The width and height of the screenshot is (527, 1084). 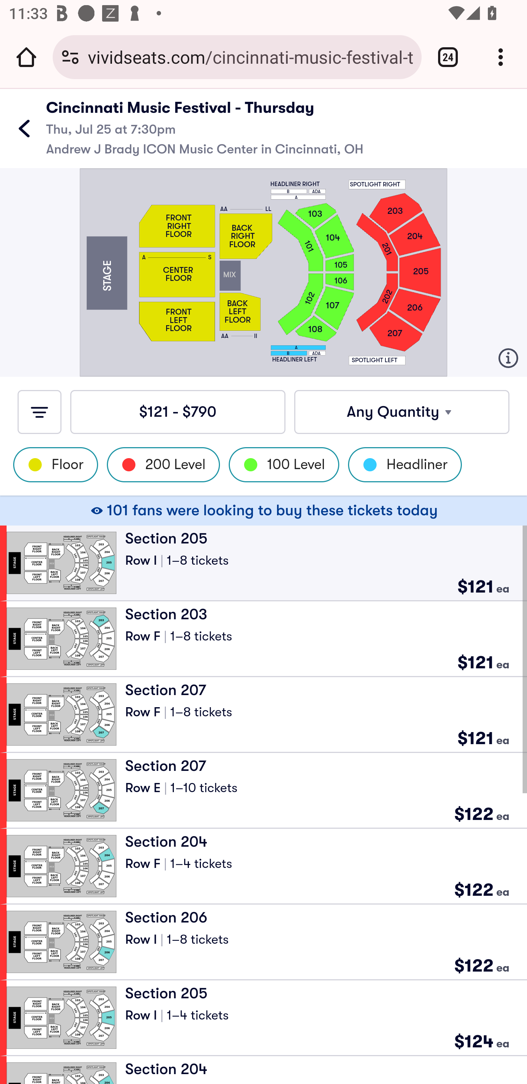 What do you see at coordinates (405, 464) in the screenshot?
I see `Headliner` at bounding box center [405, 464].